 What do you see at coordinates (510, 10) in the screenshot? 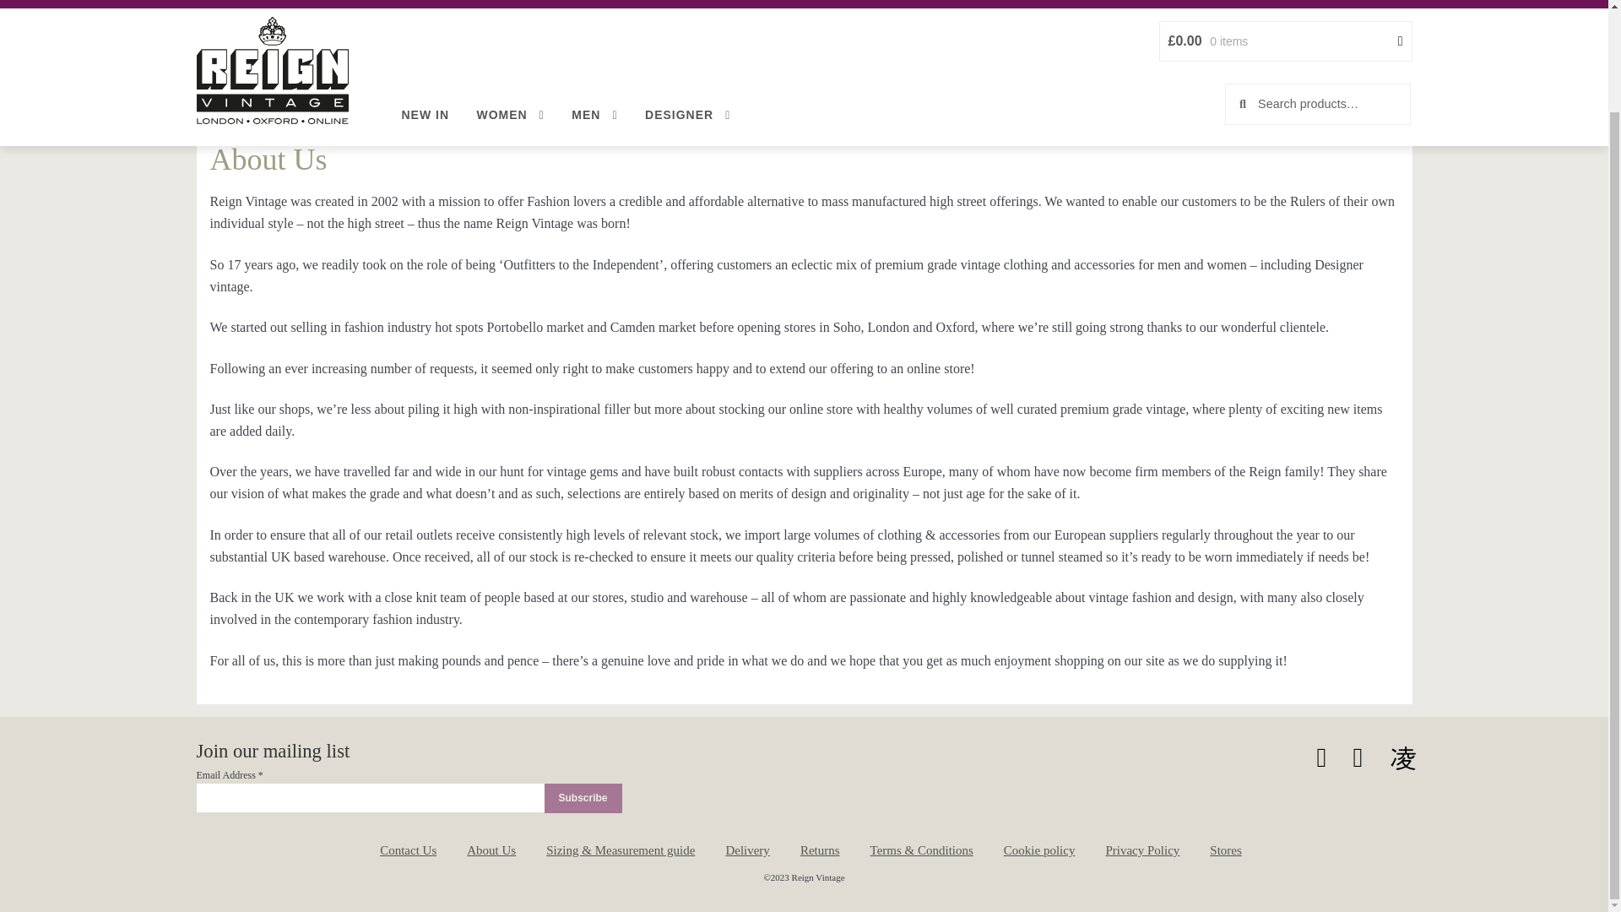
I see `WOMEN` at bounding box center [510, 10].